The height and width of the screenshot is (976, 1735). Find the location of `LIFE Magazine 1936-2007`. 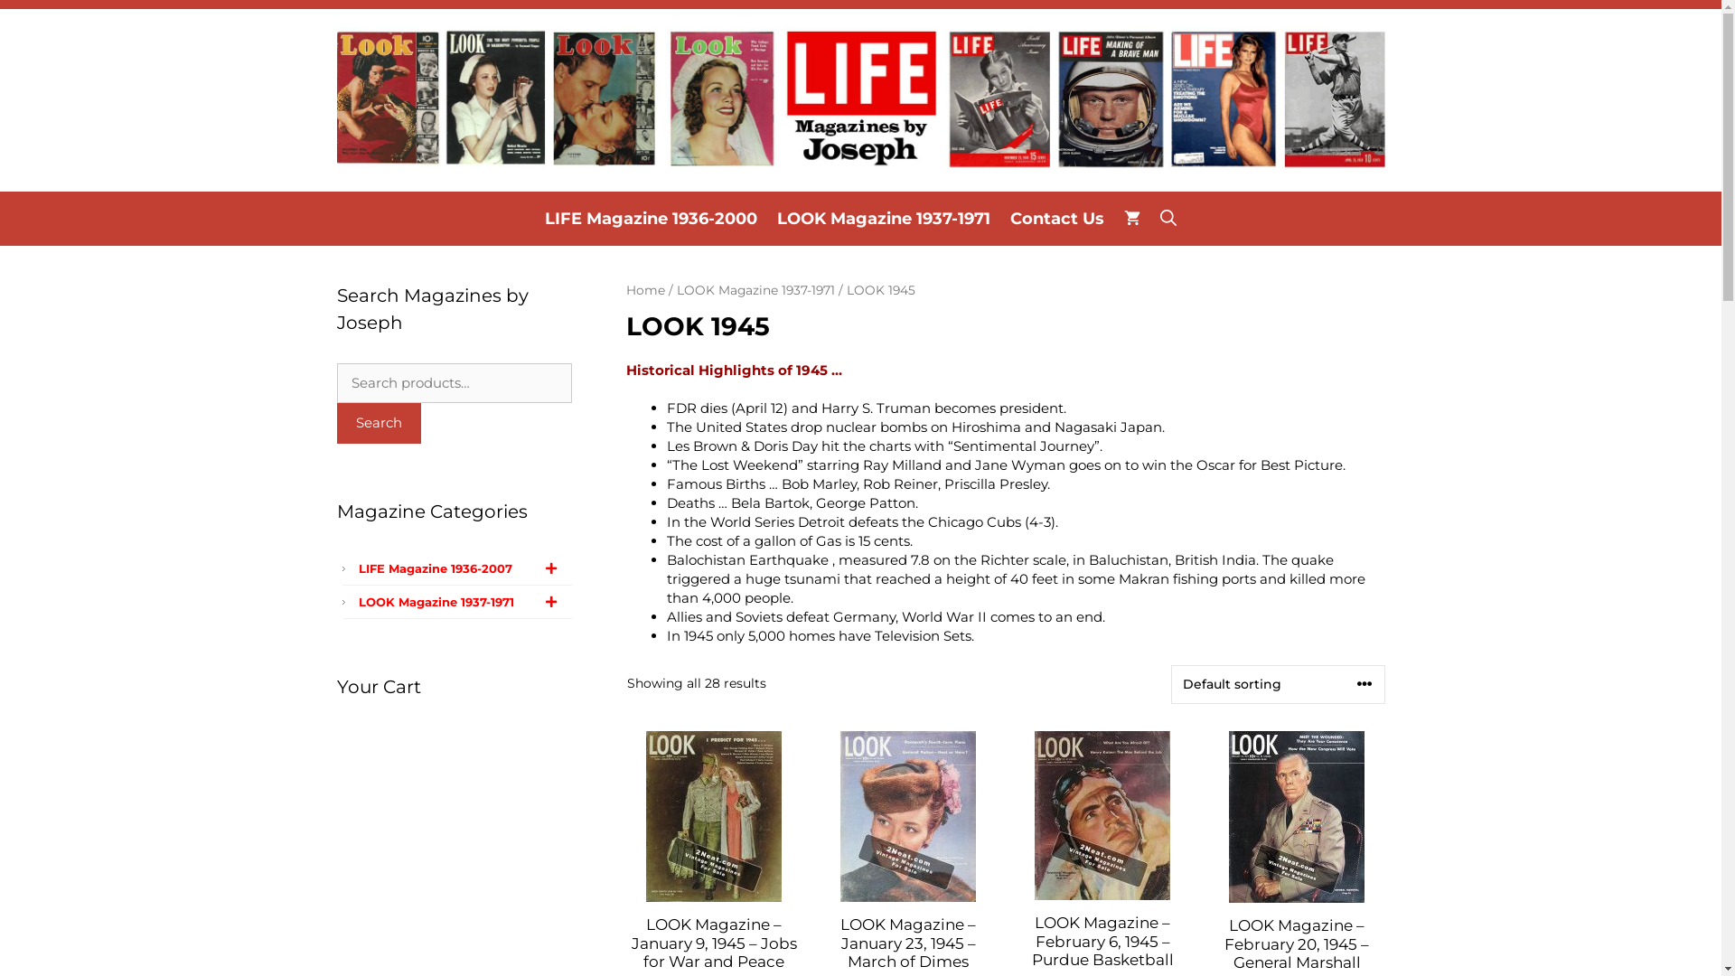

LIFE Magazine 1936-2007 is located at coordinates (463, 568).